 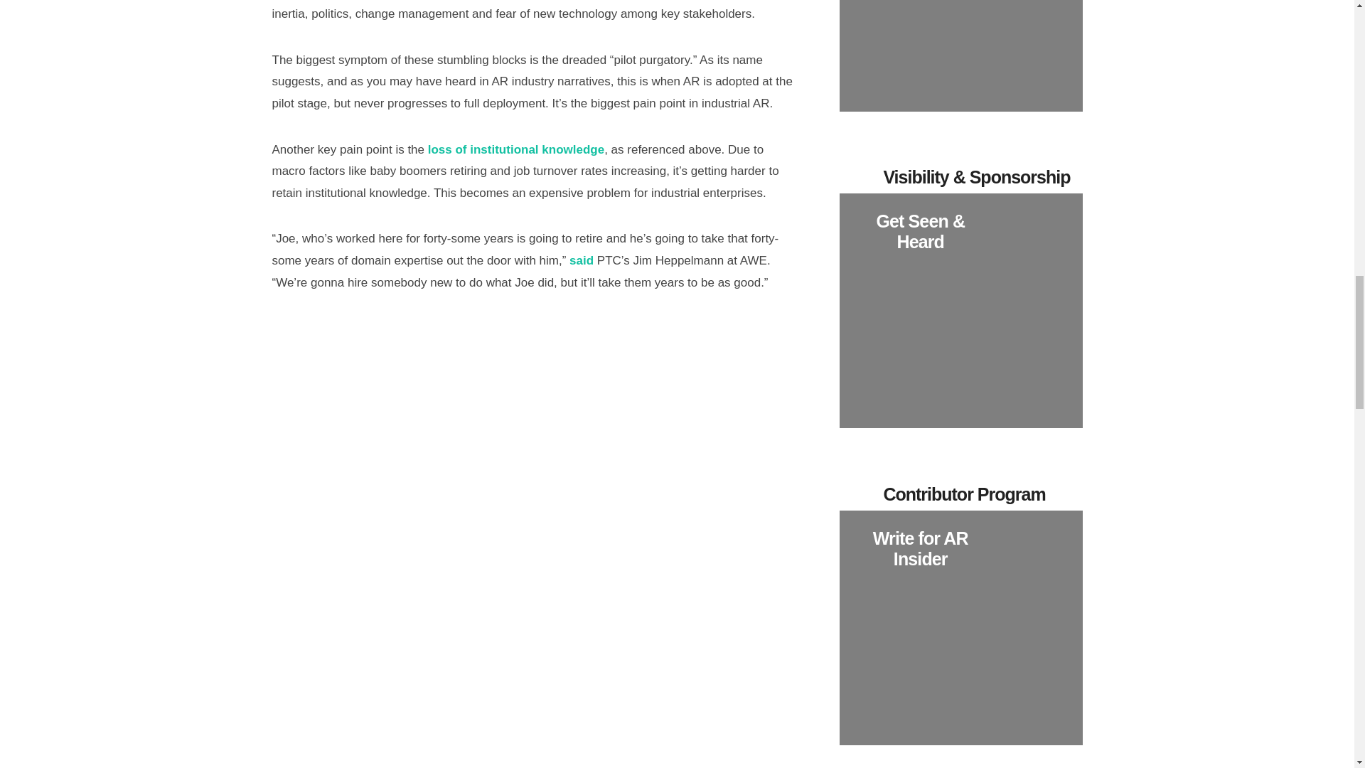 I want to click on said, so click(x=582, y=260).